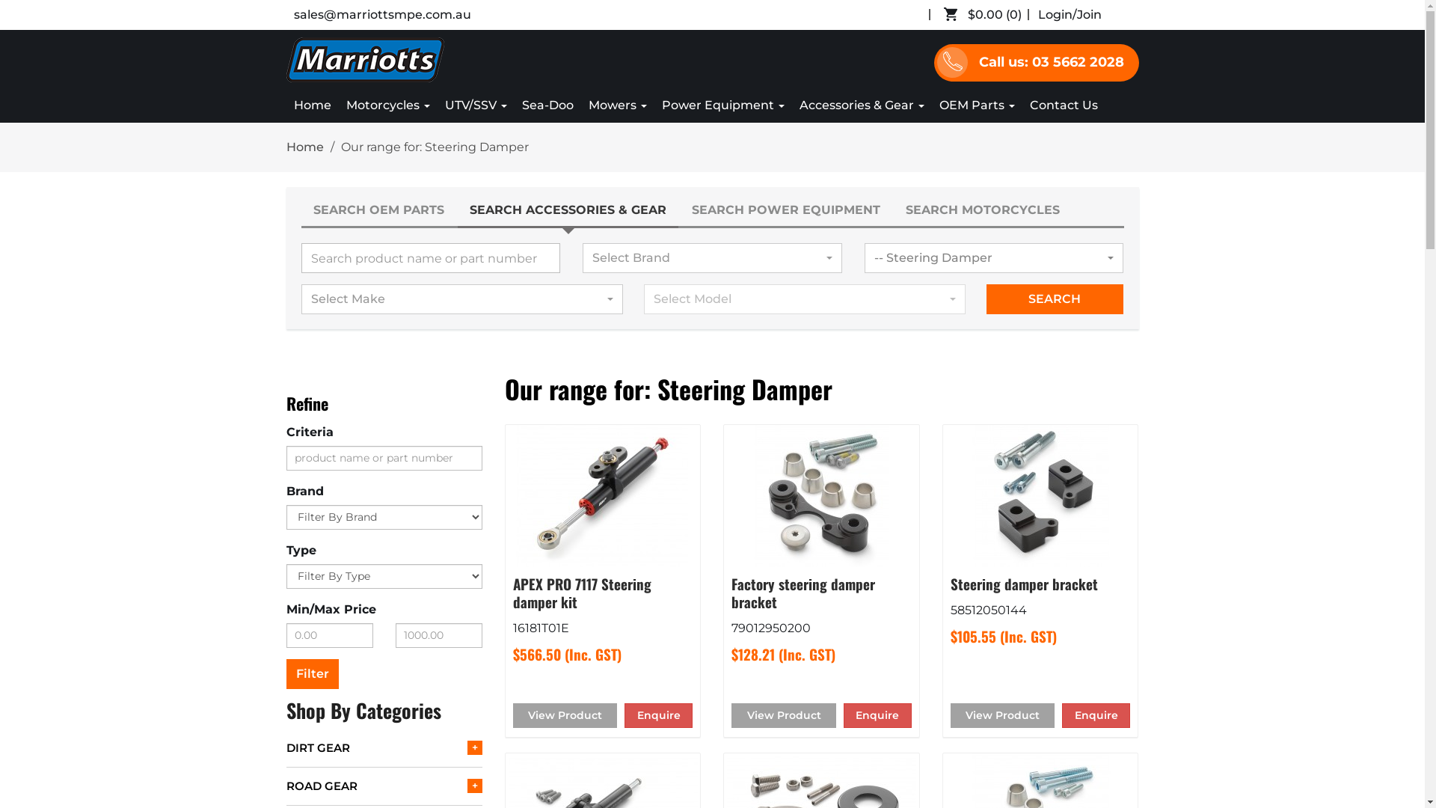 Image resolution: width=1436 pixels, height=808 pixels. I want to click on View Product, so click(1002, 715).